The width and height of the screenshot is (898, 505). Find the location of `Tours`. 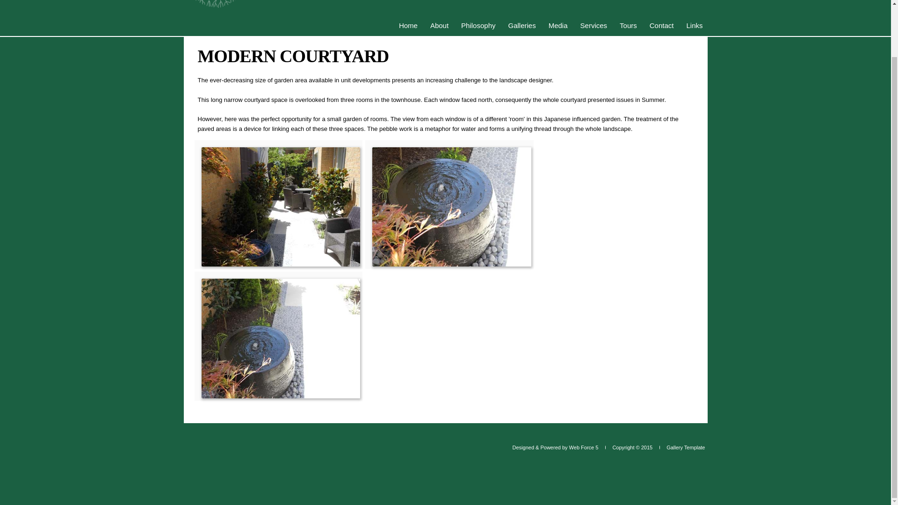

Tours is located at coordinates (629, 25).